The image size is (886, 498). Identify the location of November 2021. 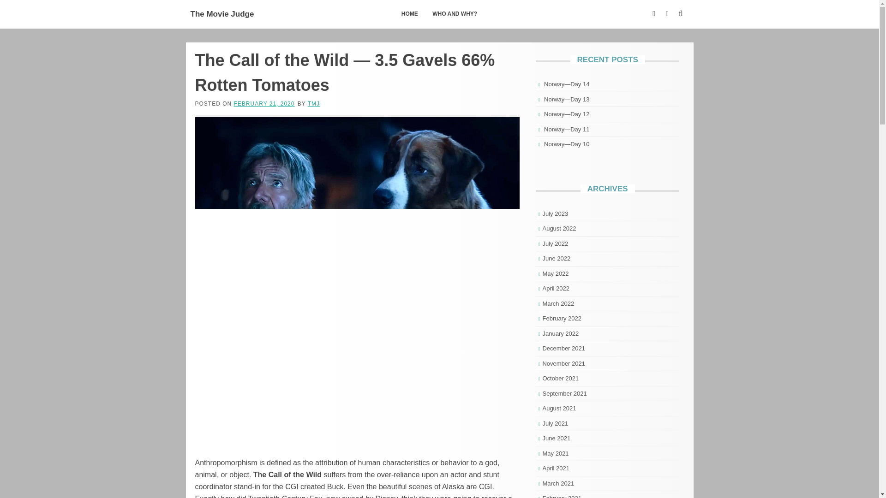
(563, 362).